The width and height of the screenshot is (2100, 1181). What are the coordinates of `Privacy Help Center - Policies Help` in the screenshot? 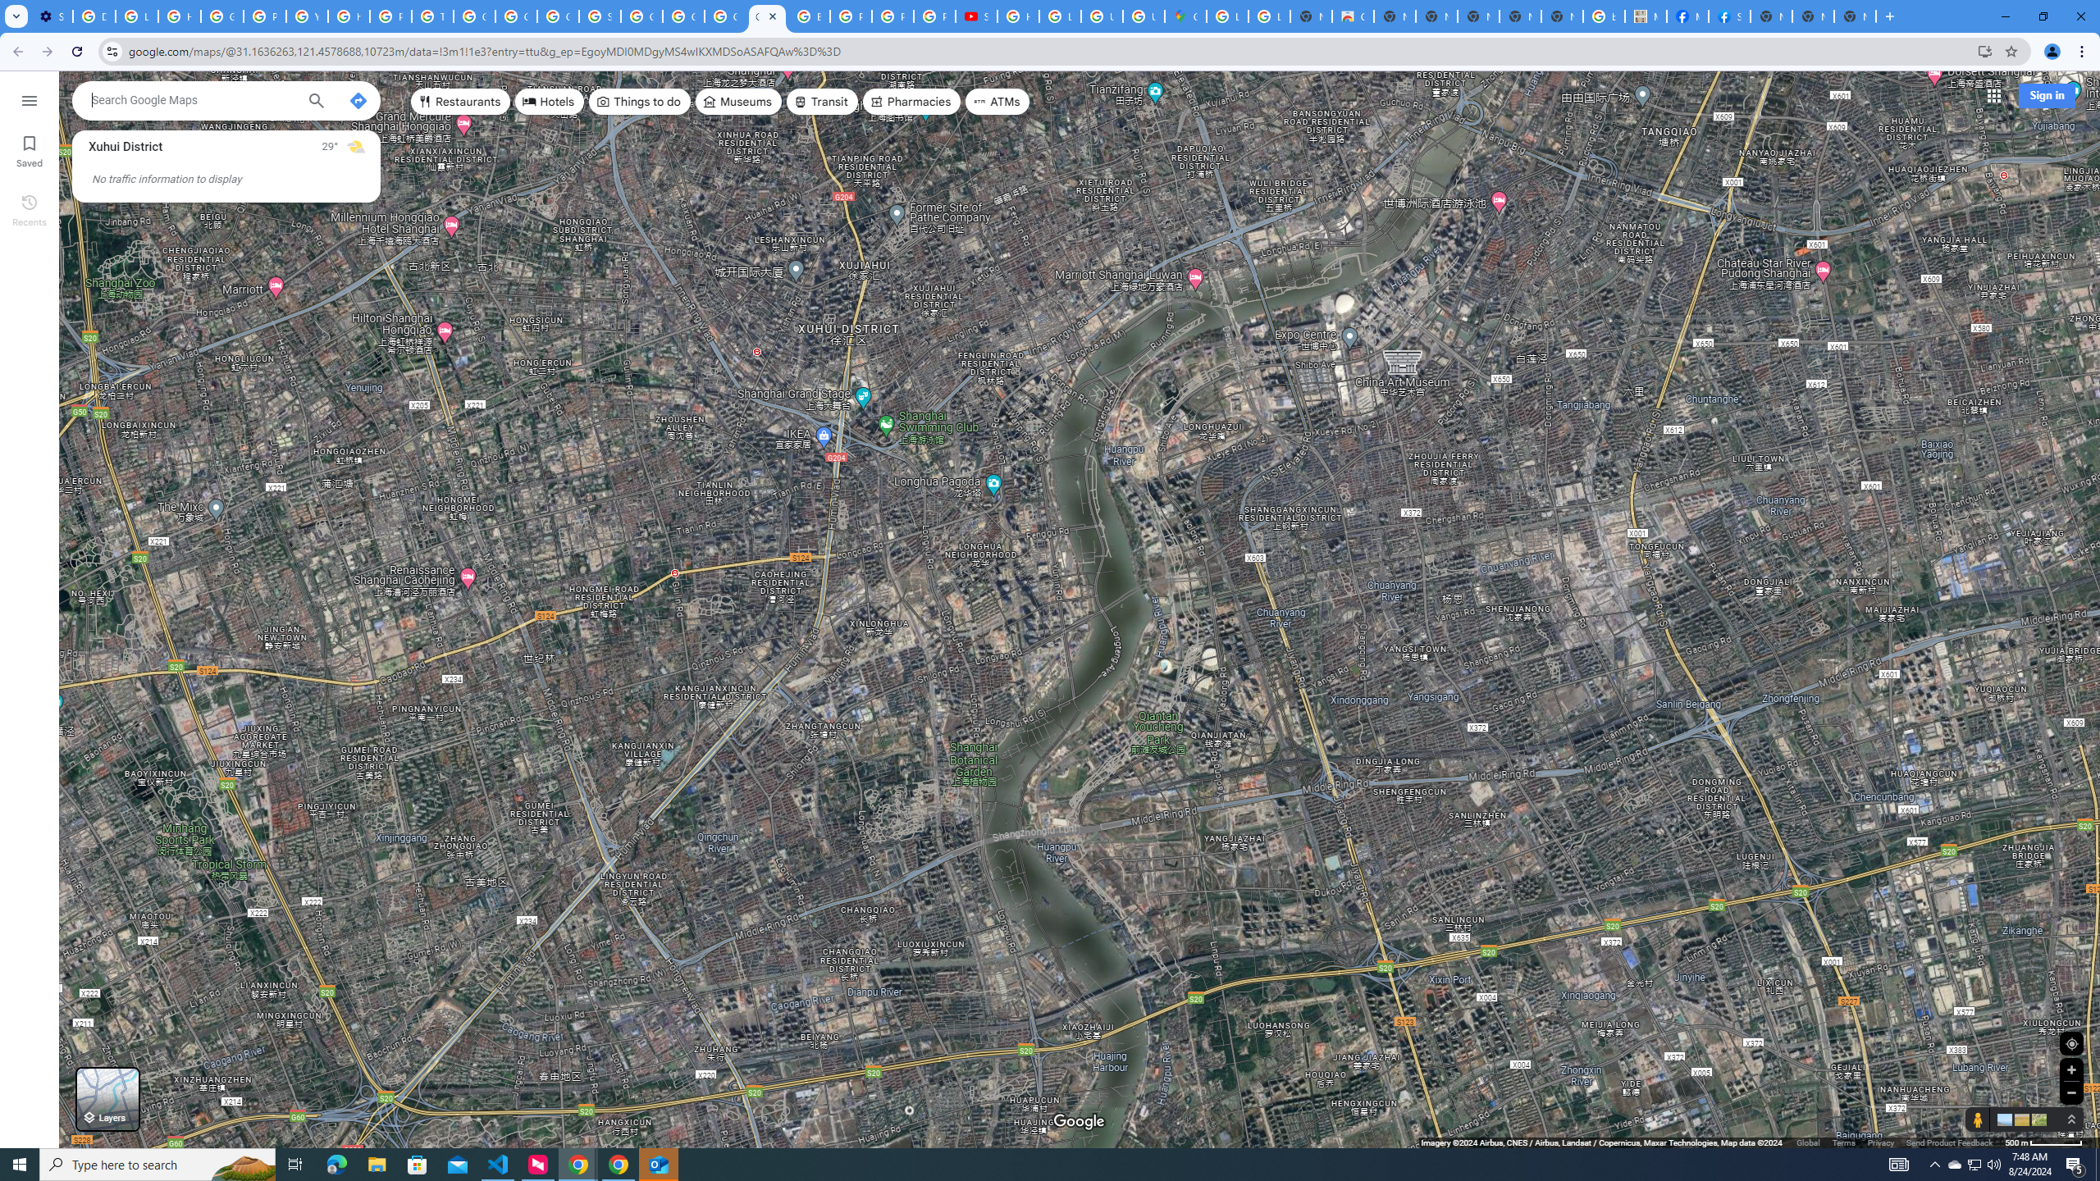 It's located at (264, 16).